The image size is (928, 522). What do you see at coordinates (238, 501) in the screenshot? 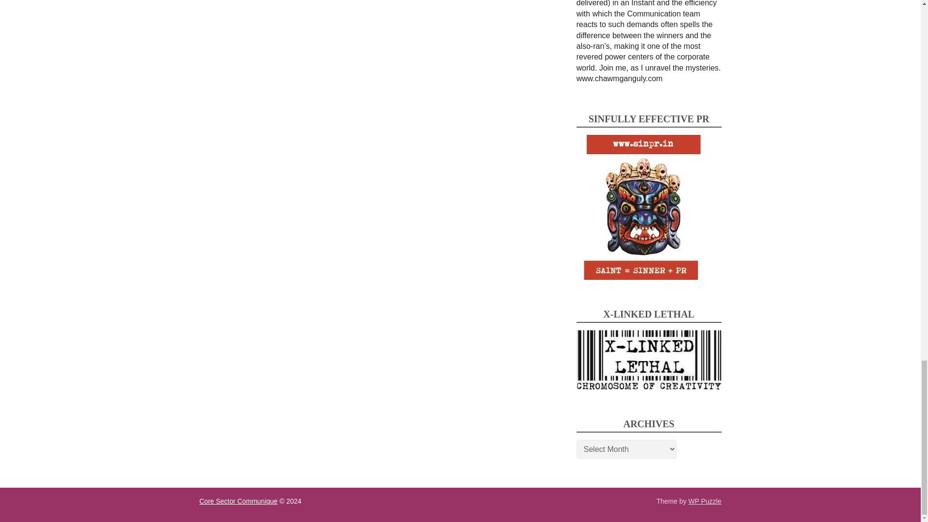
I see `Core Sector Communique` at bounding box center [238, 501].